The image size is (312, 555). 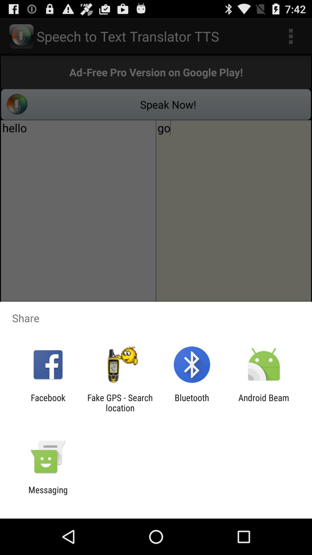 I want to click on turn on android beam item, so click(x=264, y=403).